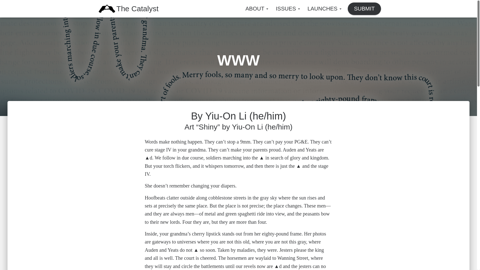 This screenshot has width=480, height=270. I want to click on The Catalyst, so click(107, 8).